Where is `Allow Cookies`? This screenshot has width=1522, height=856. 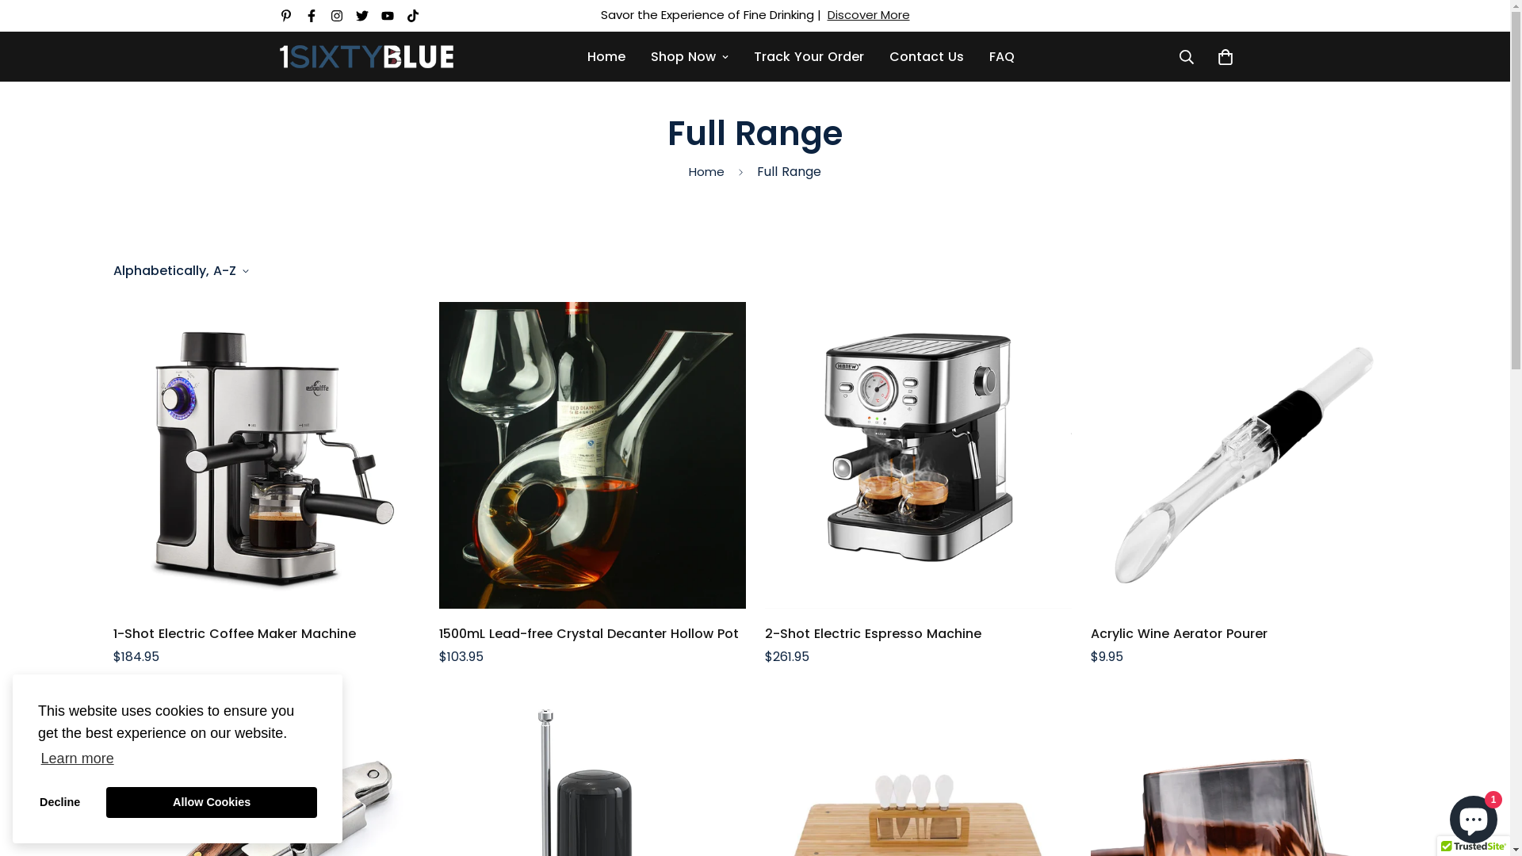
Allow Cookies is located at coordinates (212, 802).